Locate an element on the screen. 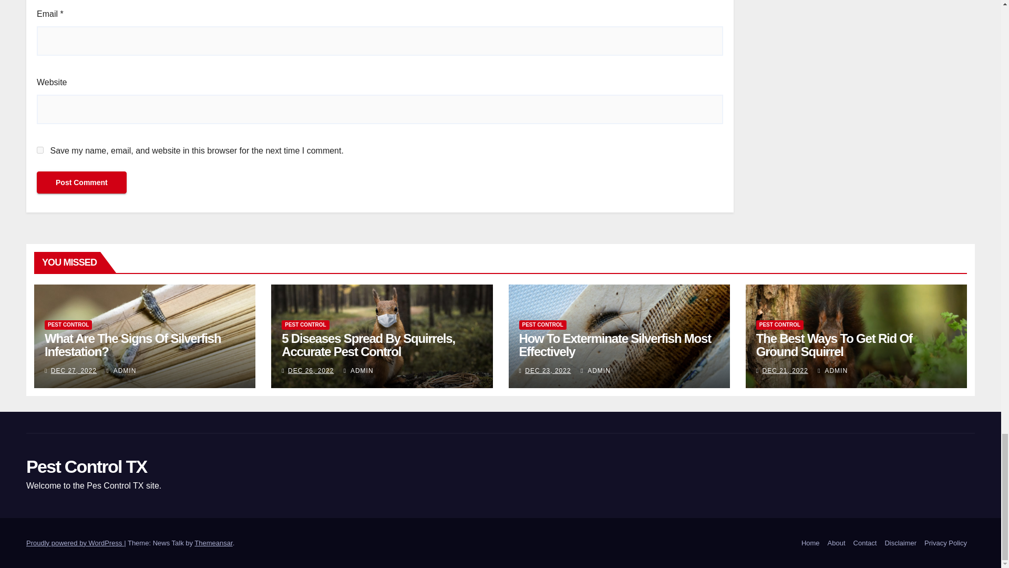 The height and width of the screenshot is (568, 1009). Permalink to: How To Exterminate Silverfish Most Effectively is located at coordinates (615, 344).